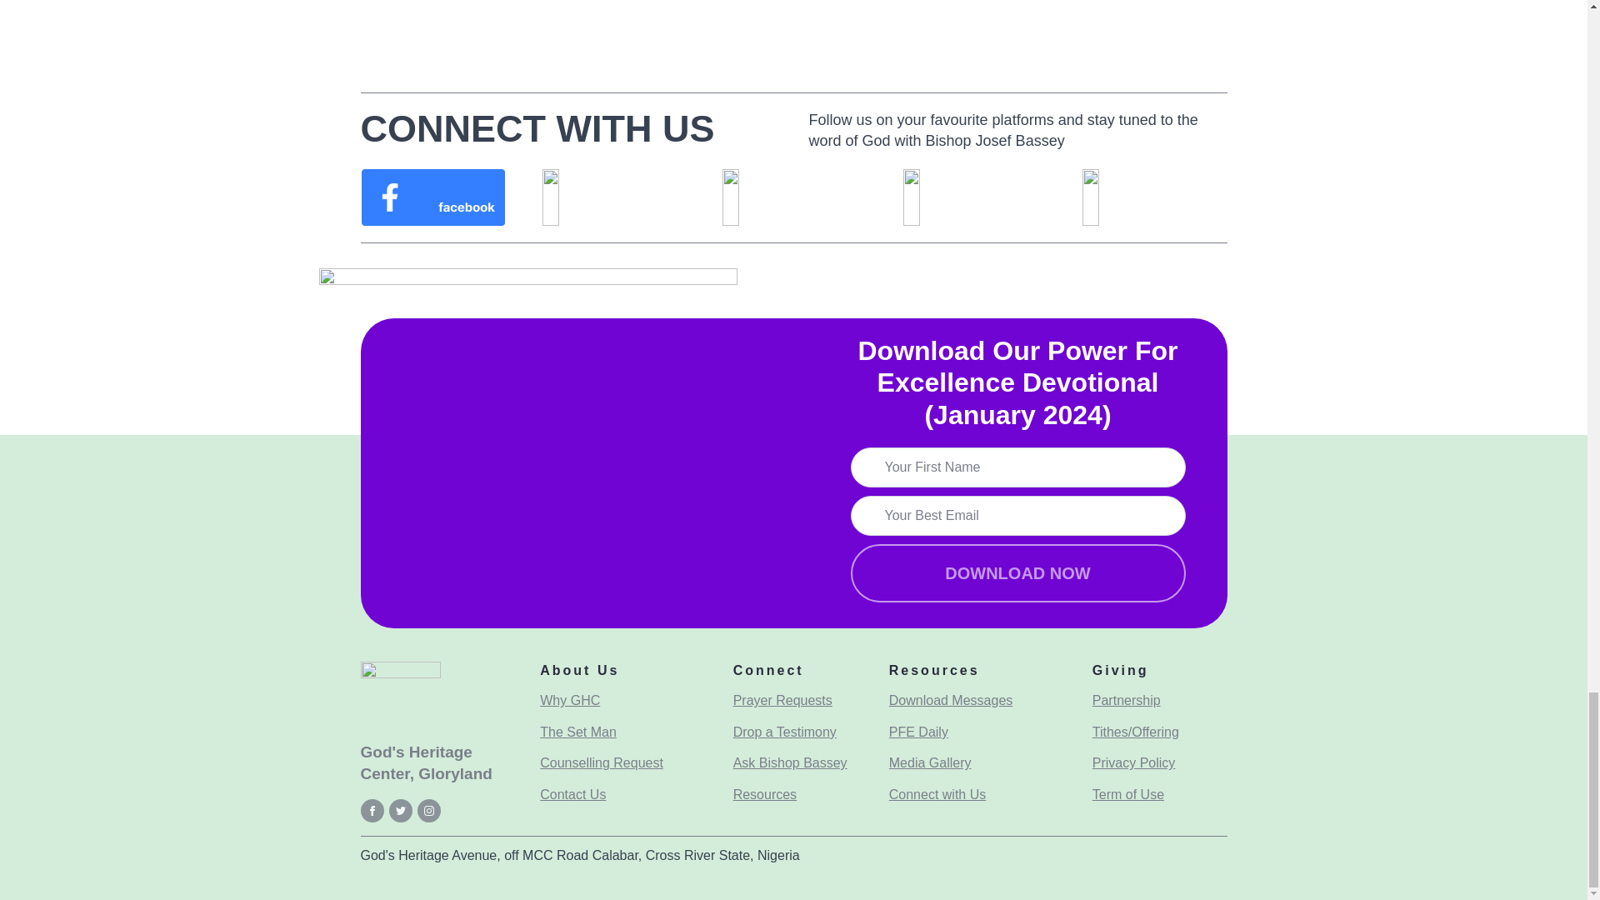 This screenshot has height=900, width=1600. What do you see at coordinates (785, 732) in the screenshot?
I see `Drop a Testimony` at bounding box center [785, 732].